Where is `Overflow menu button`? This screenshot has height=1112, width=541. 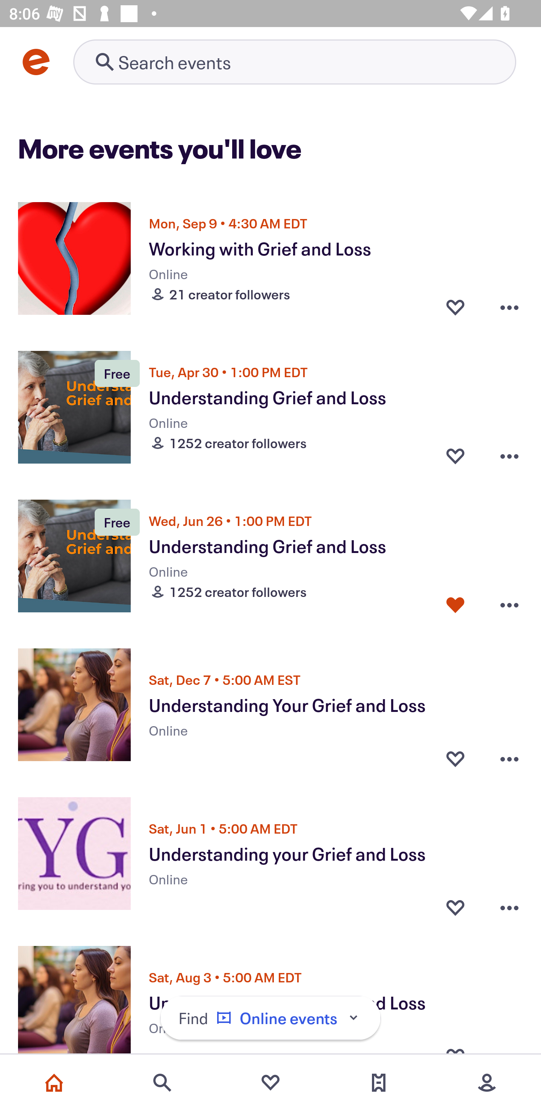
Overflow menu button is located at coordinates (509, 306).